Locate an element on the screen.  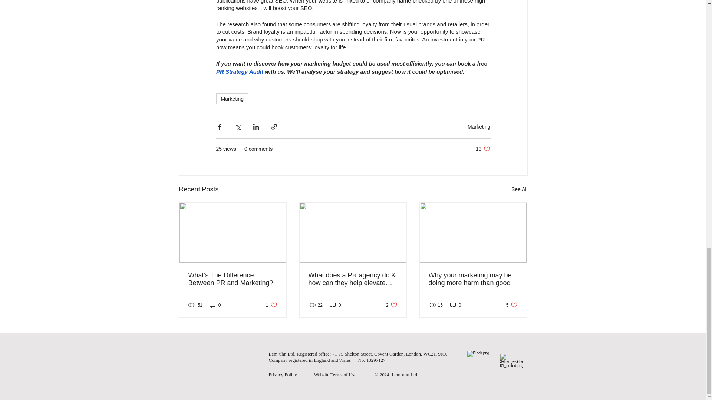
Marketing is located at coordinates (239, 71).